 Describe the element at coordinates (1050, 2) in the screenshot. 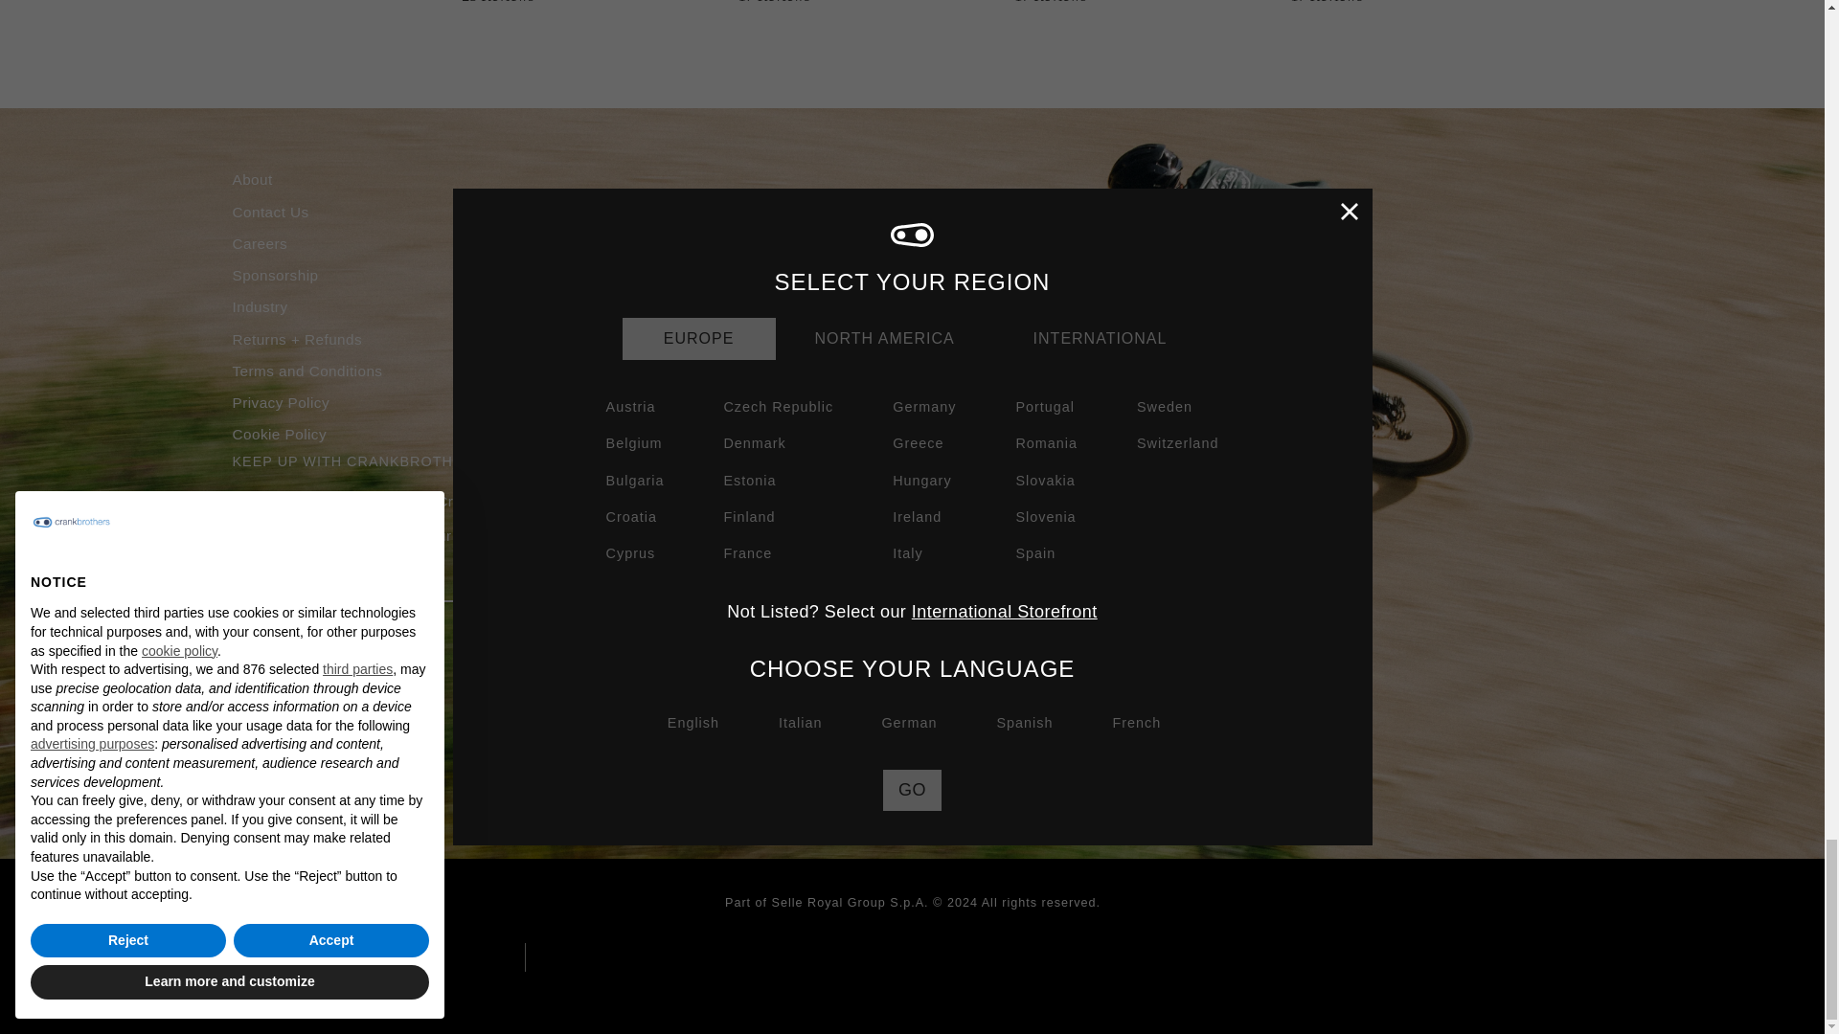

I see `17 Reviews` at that location.